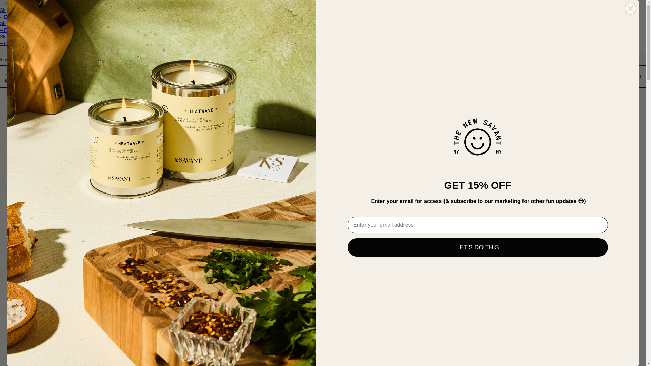  Describe the element at coordinates (556, 77) in the screenshot. I see `Search` at that location.